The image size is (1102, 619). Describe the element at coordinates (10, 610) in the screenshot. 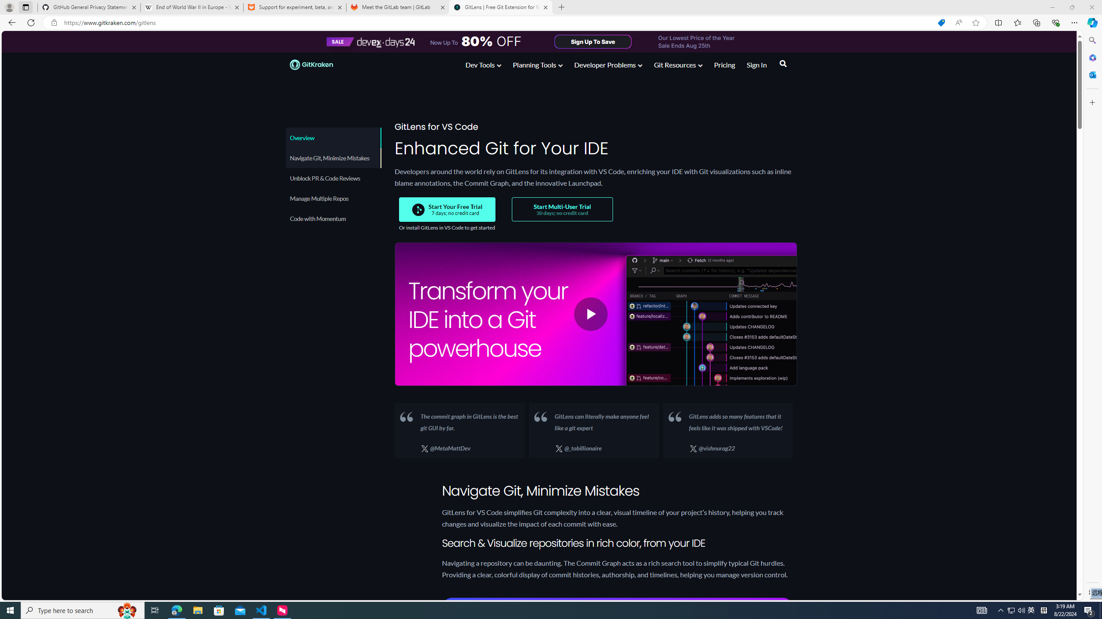

I see `Start` at that location.